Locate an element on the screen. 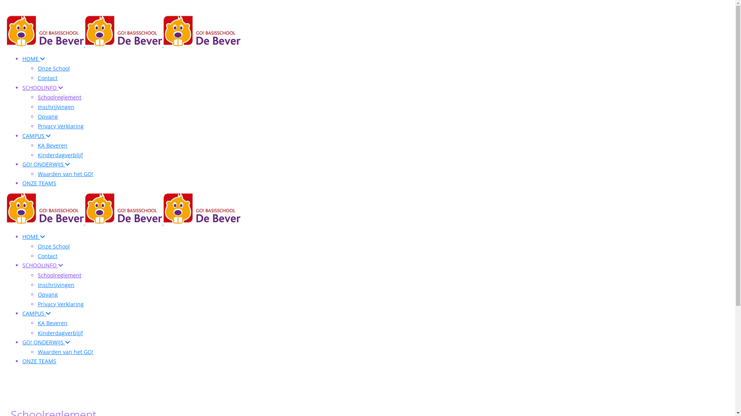 This screenshot has width=741, height=416. Inschrijvingen is located at coordinates (56, 285).